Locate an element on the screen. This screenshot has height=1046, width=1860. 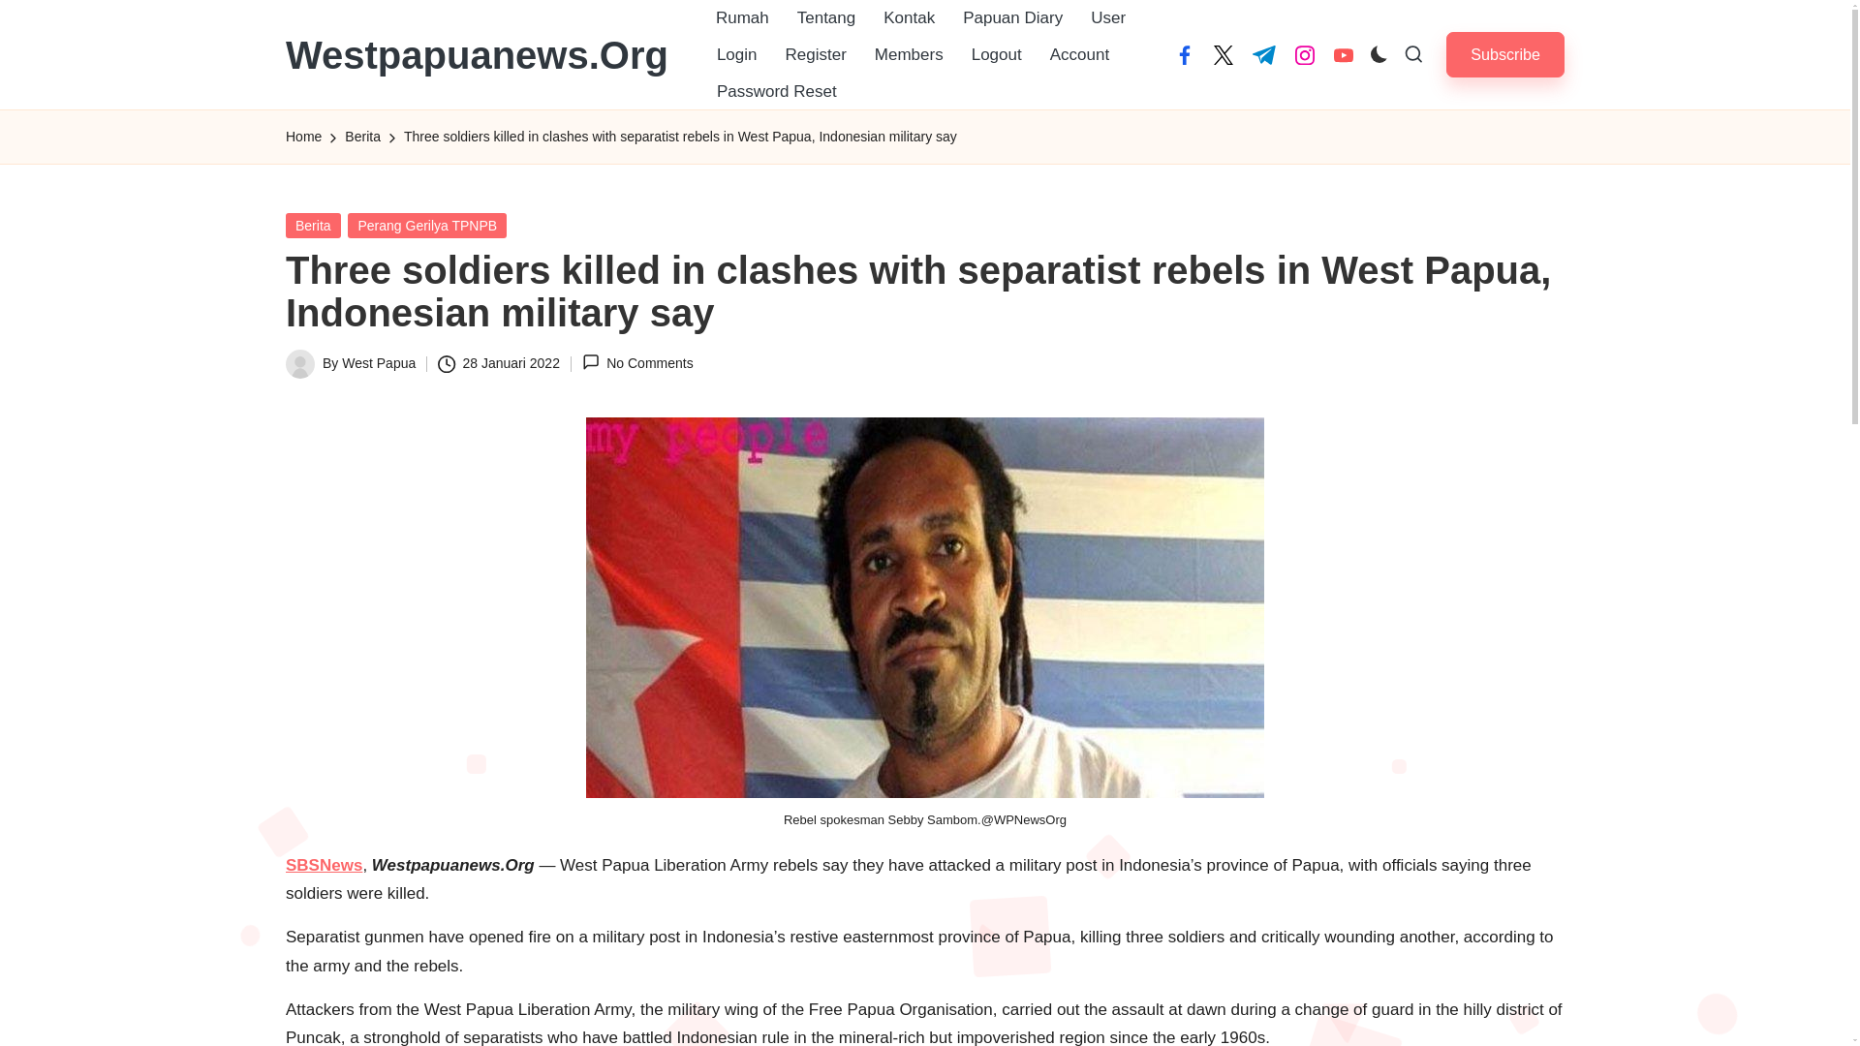
Berita is located at coordinates (313, 226).